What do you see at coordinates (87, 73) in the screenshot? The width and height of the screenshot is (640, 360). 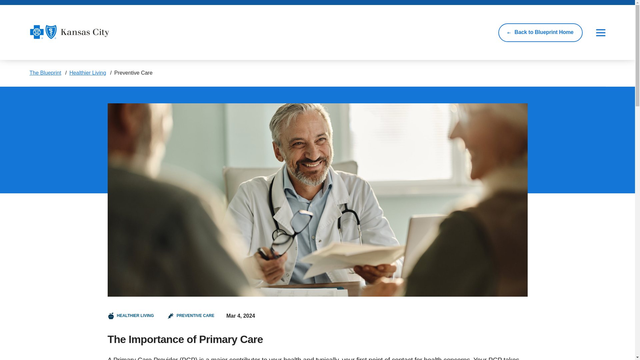 I see `Healthier Living` at bounding box center [87, 73].